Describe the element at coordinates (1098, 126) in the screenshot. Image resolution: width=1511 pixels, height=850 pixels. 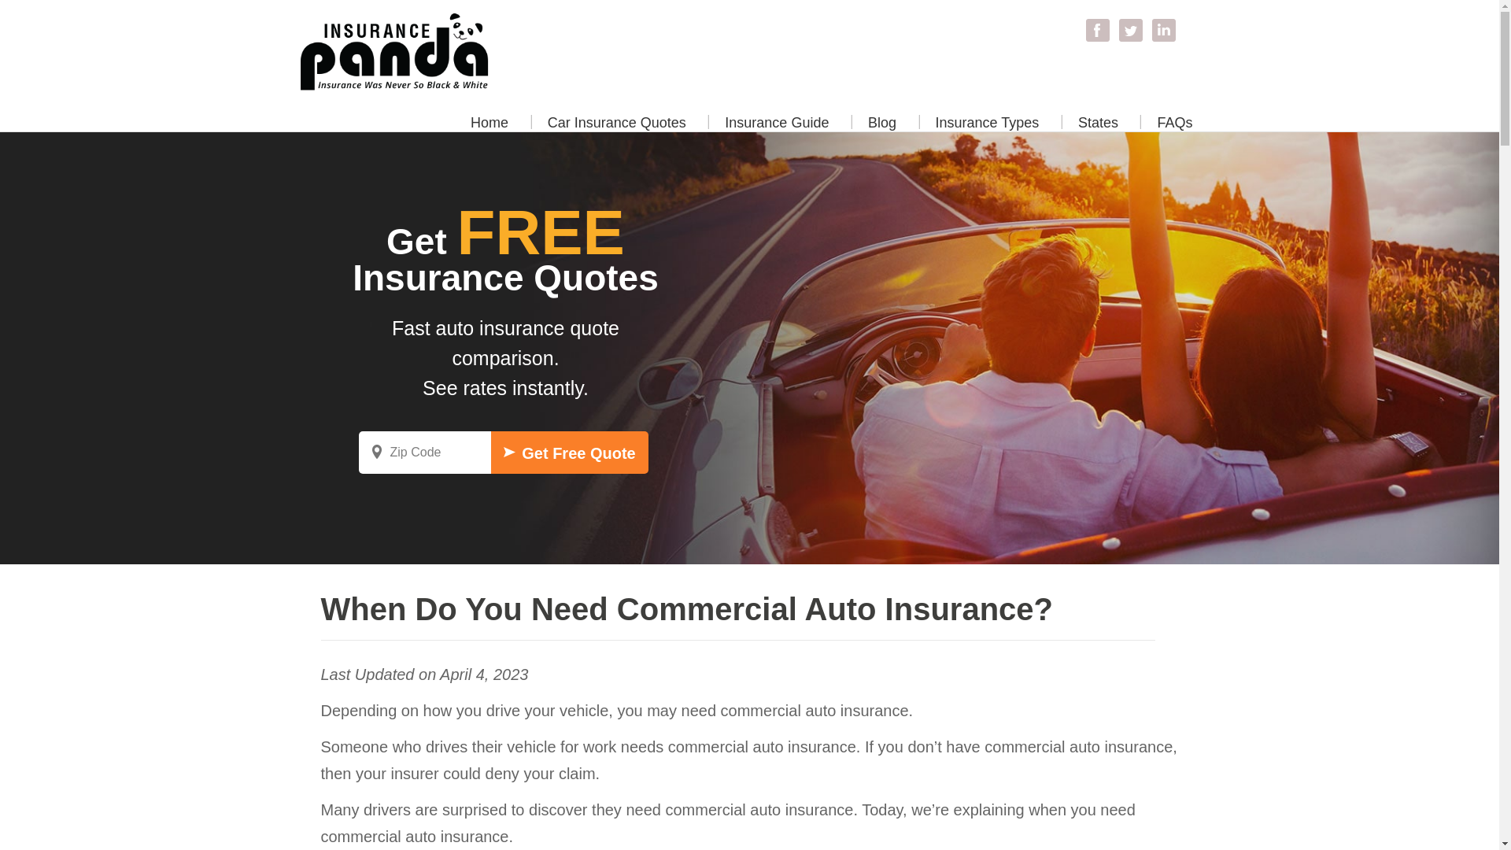
I see `States` at that location.